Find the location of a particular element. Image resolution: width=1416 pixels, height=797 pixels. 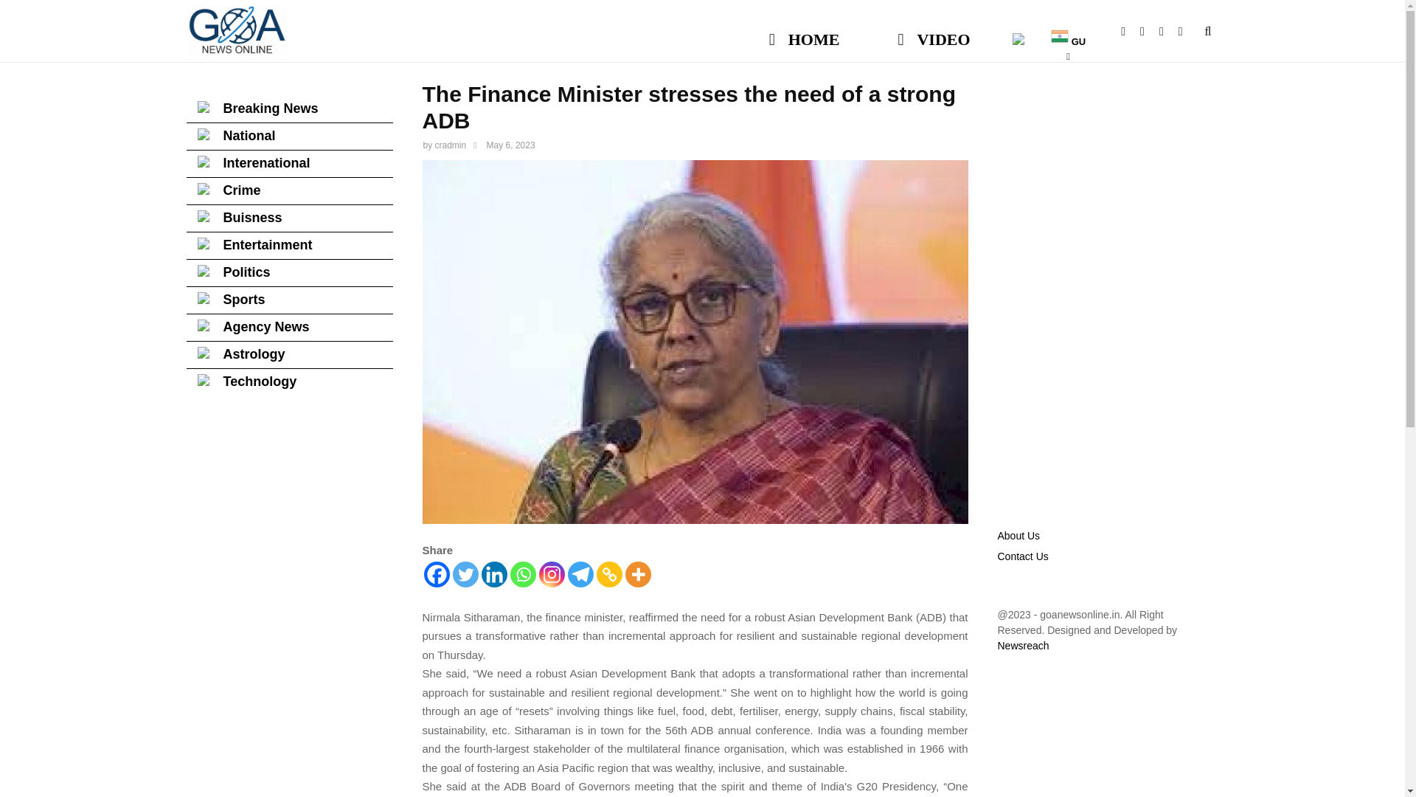

Gujarati is located at coordinates (1068, 32).